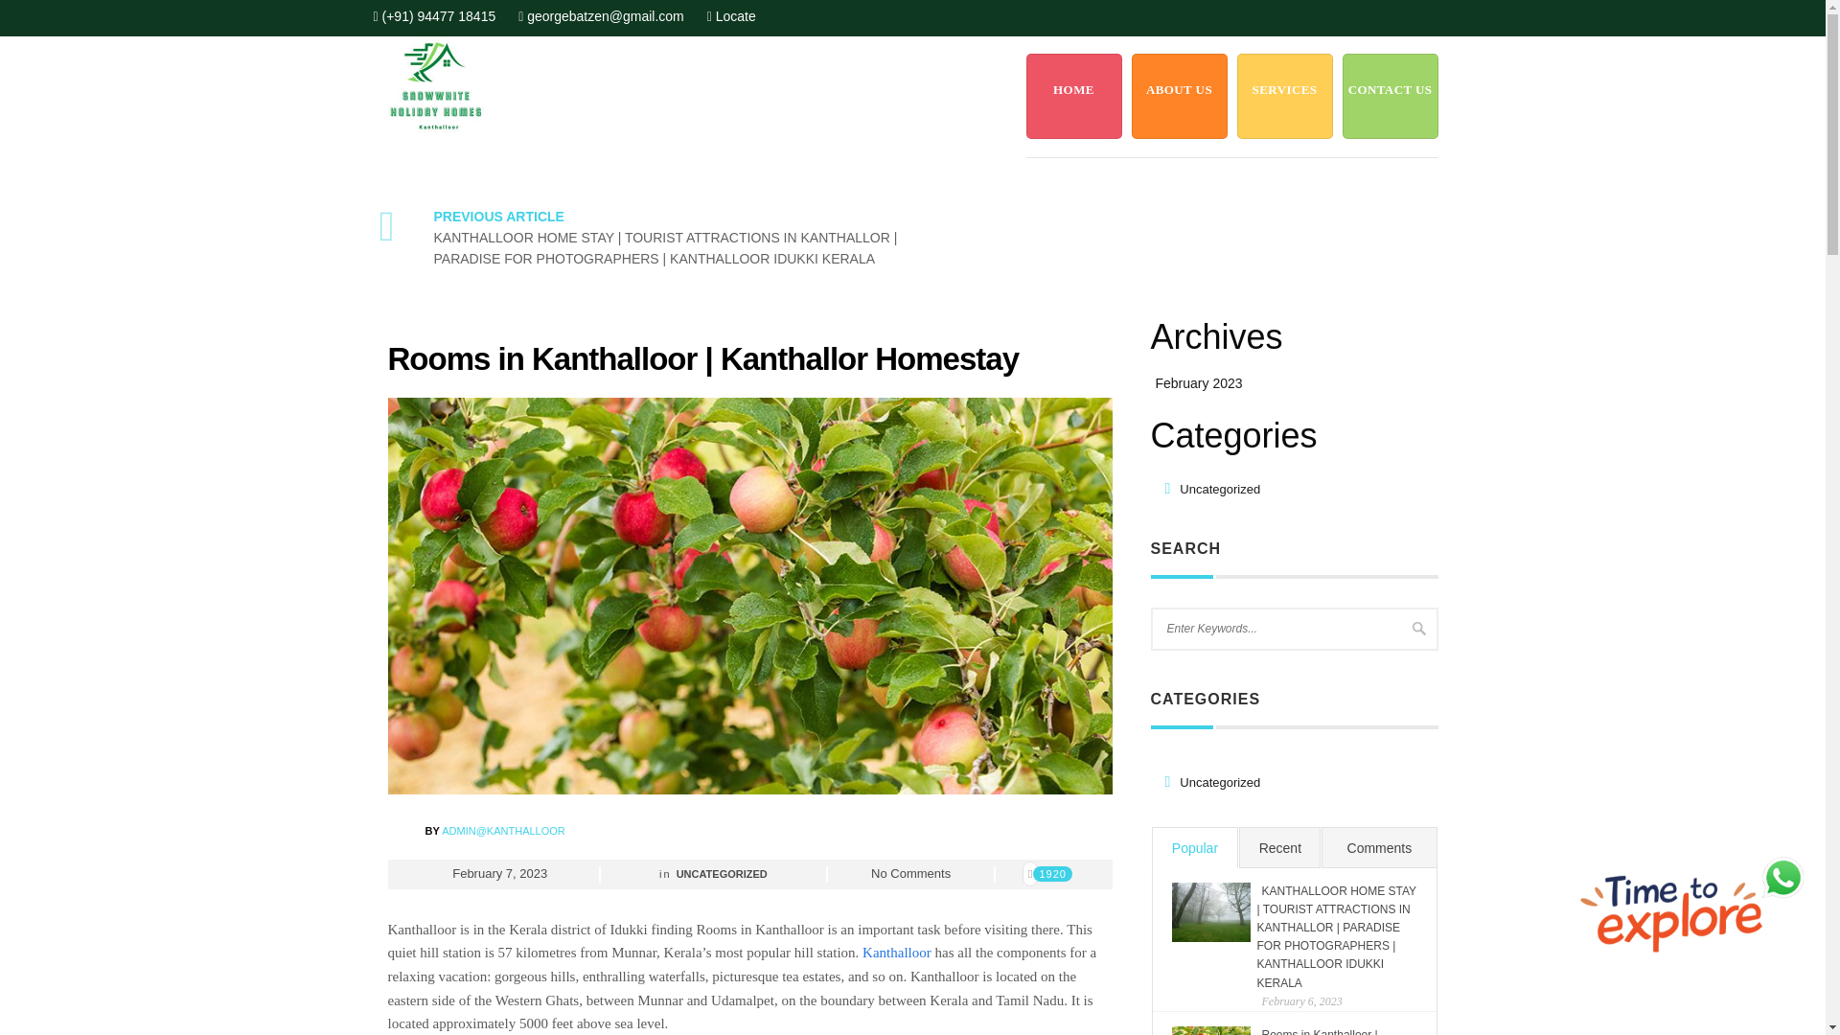 Image resolution: width=1840 pixels, height=1035 pixels. Describe the element at coordinates (1072, 96) in the screenshot. I see `HOME` at that location.